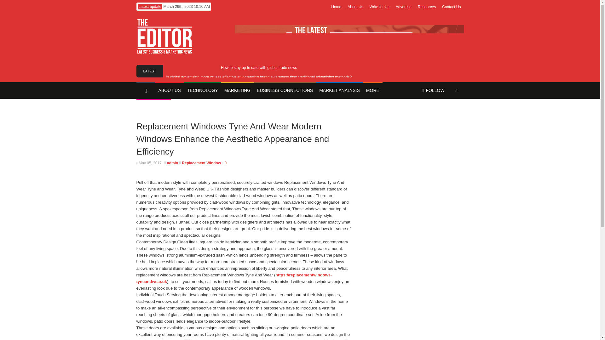 The width and height of the screenshot is (605, 340). What do you see at coordinates (433, 91) in the screenshot?
I see `FOLLOW` at bounding box center [433, 91].